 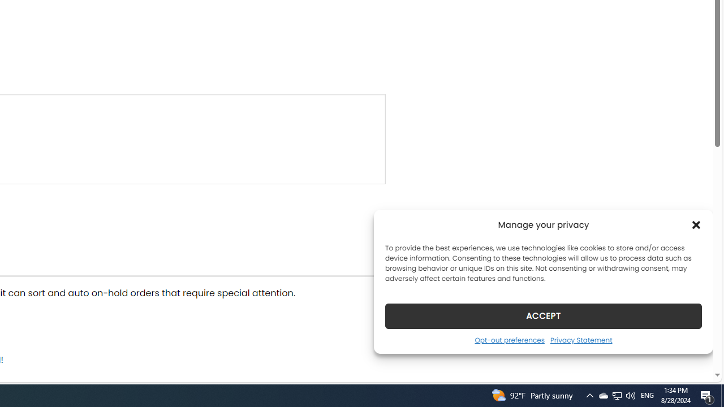 I want to click on ACCEPT, so click(x=543, y=315).